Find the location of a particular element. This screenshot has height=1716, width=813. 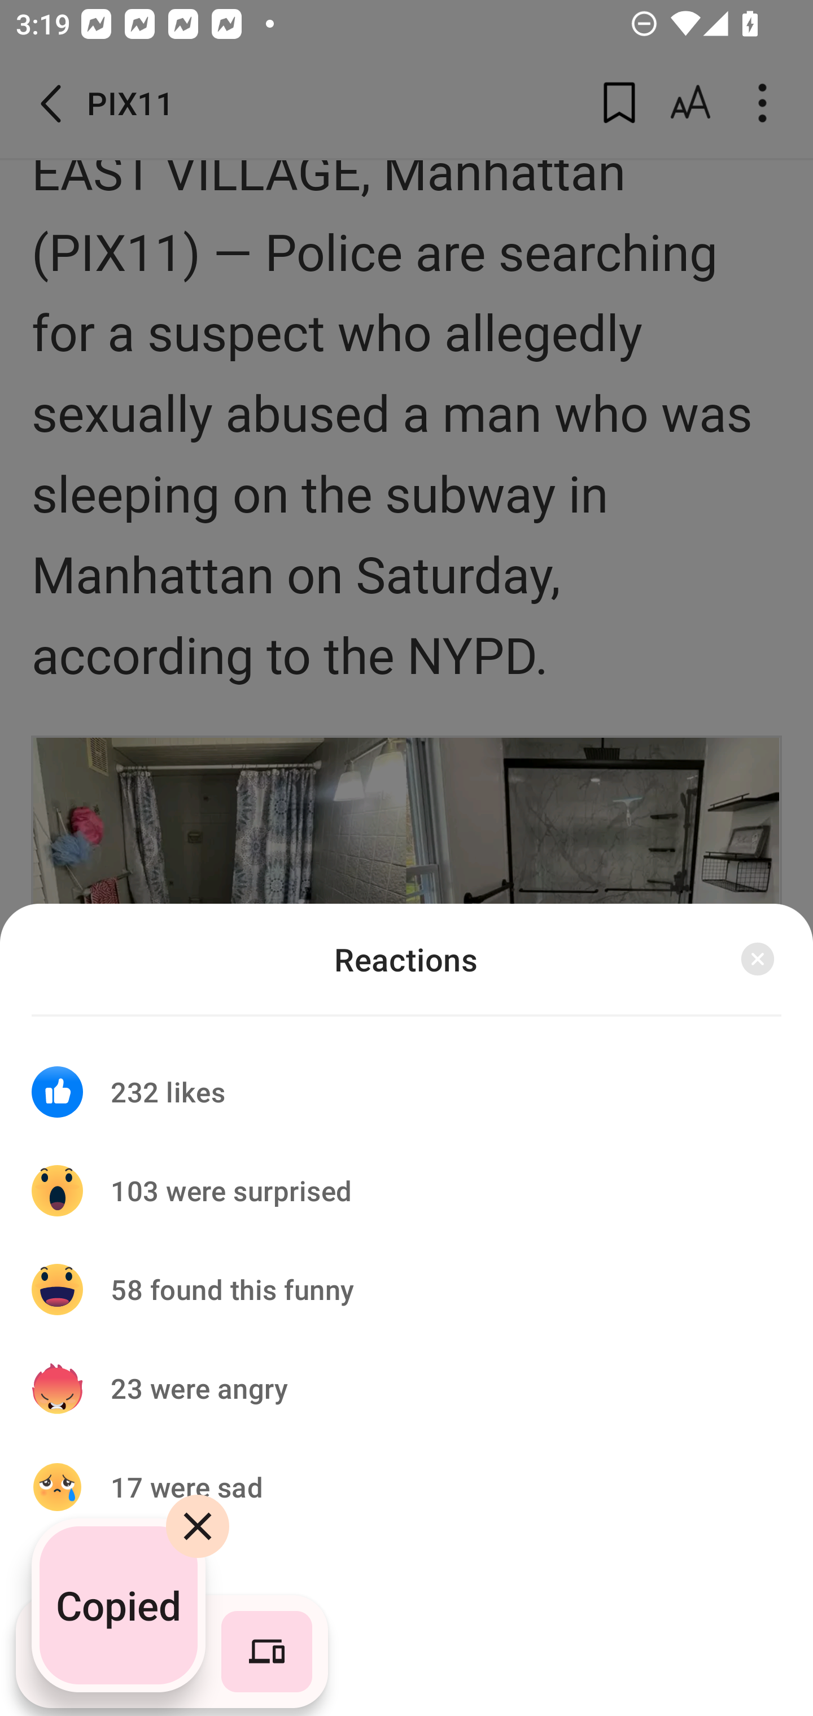

17 were sad is located at coordinates (406, 1487).